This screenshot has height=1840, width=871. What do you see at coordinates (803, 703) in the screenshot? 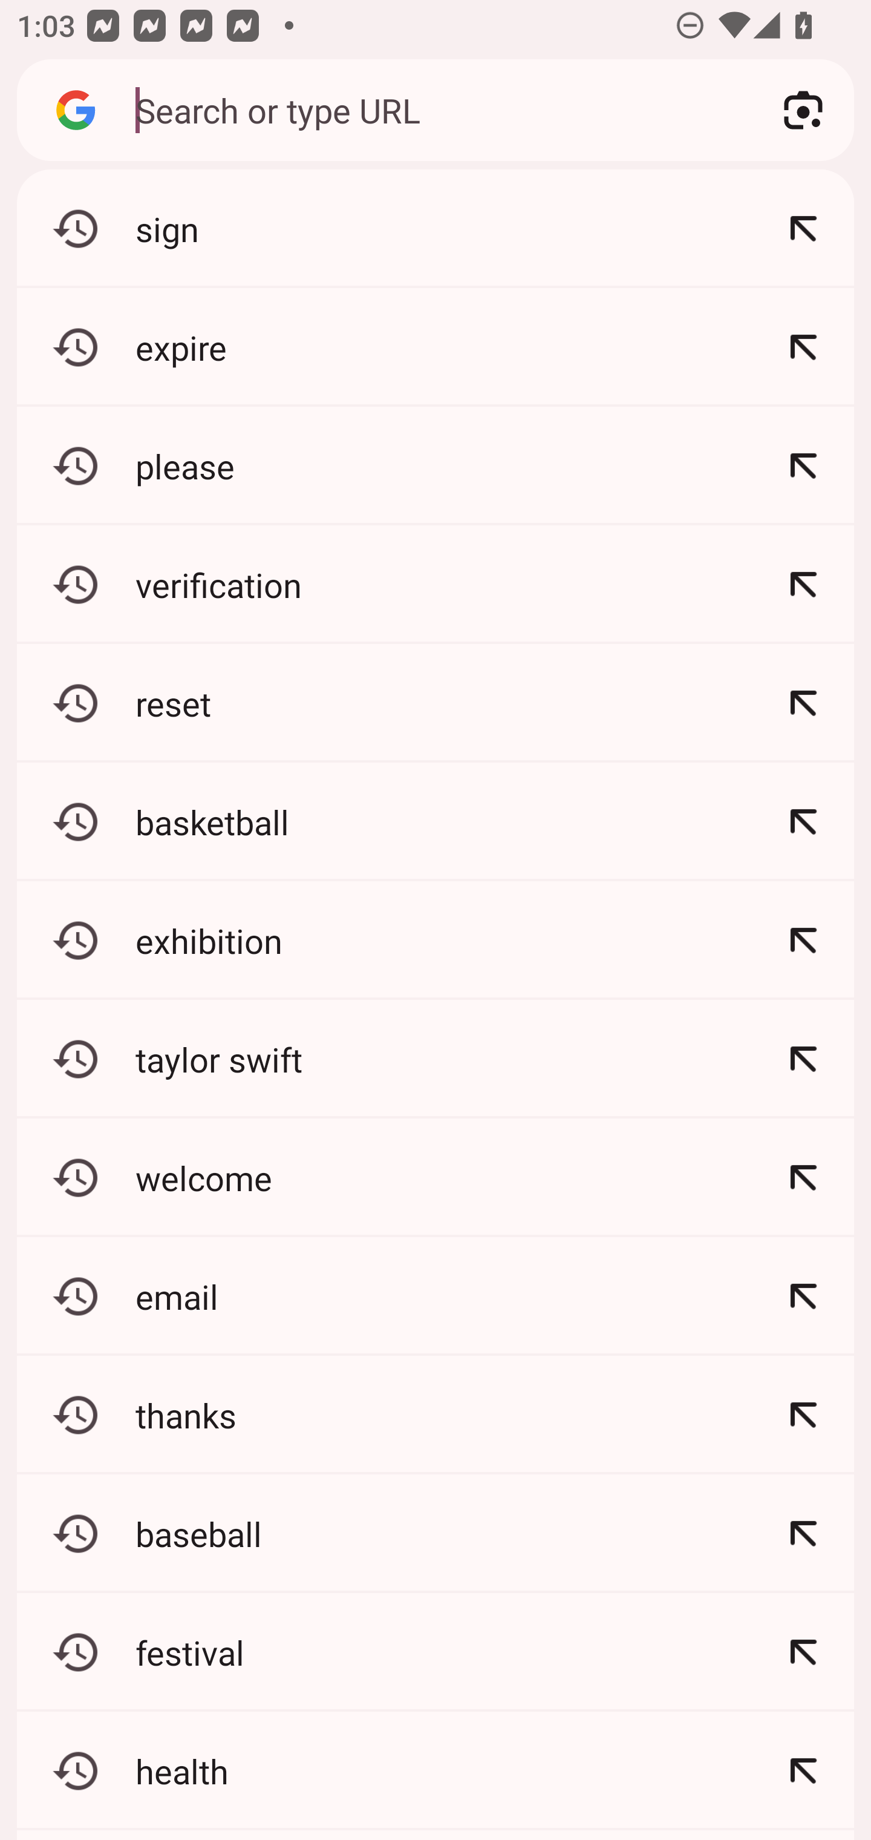
I see `Refine: reset` at bounding box center [803, 703].